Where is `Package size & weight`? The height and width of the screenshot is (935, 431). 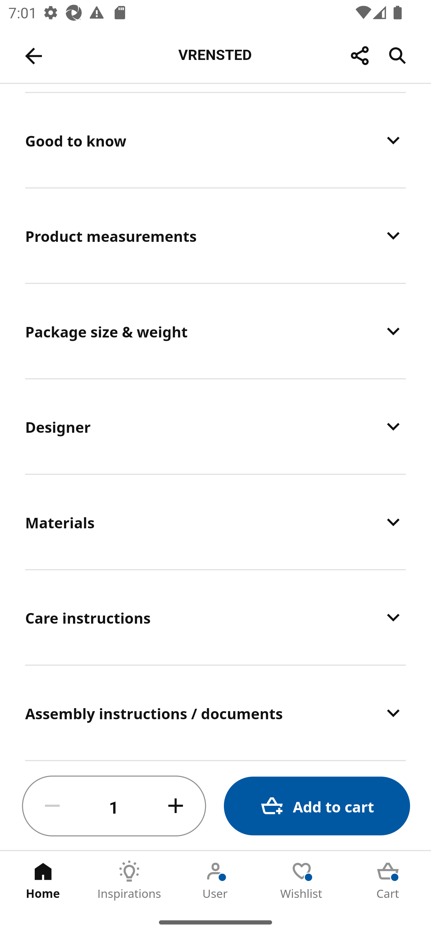 Package size & weight is located at coordinates (215, 331).